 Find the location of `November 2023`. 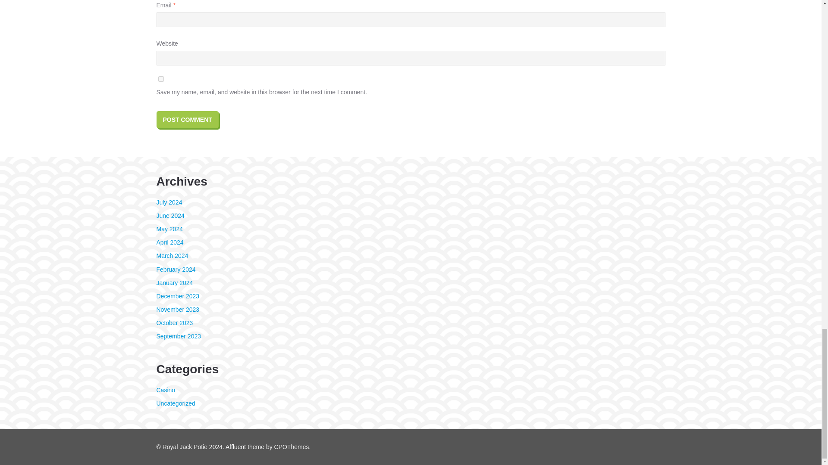

November 2023 is located at coordinates (178, 309).